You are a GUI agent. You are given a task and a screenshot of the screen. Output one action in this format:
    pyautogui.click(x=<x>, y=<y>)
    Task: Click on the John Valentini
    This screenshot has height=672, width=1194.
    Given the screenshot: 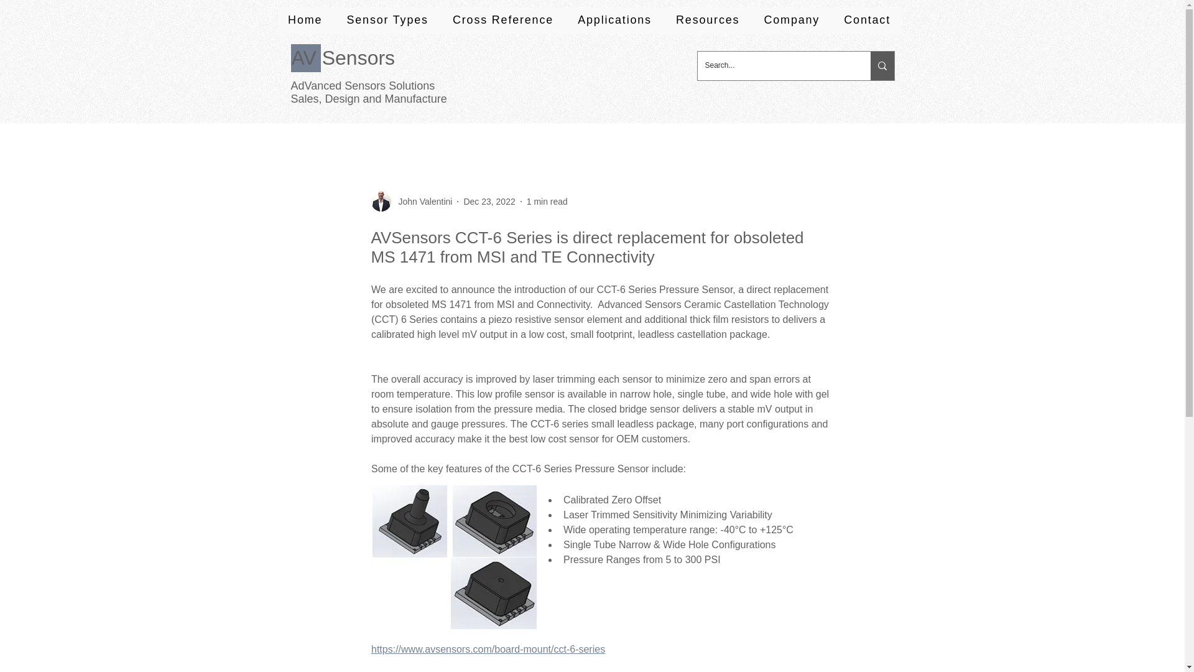 What is the action you would take?
    pyautogui.click(x=421, y=202)
    